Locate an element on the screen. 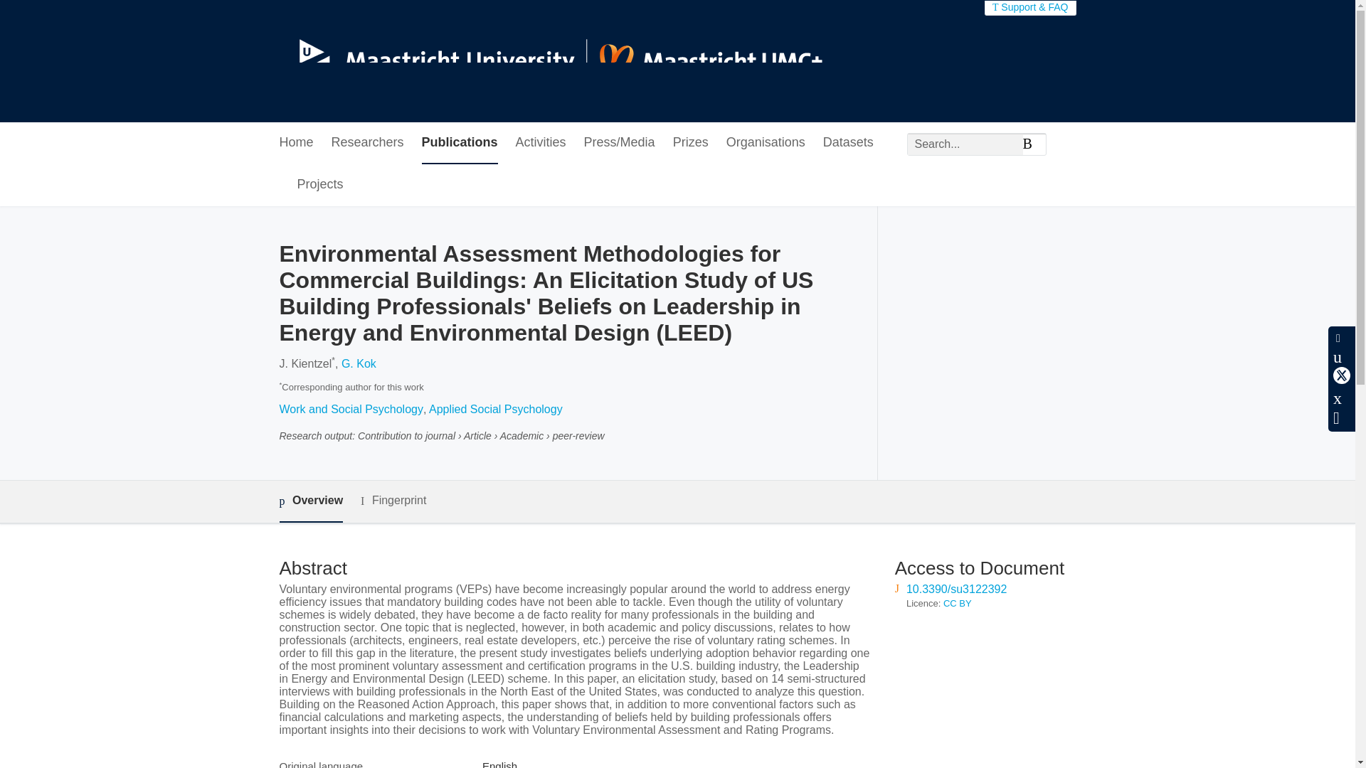  CC BY is located at coordinates (958, 603).